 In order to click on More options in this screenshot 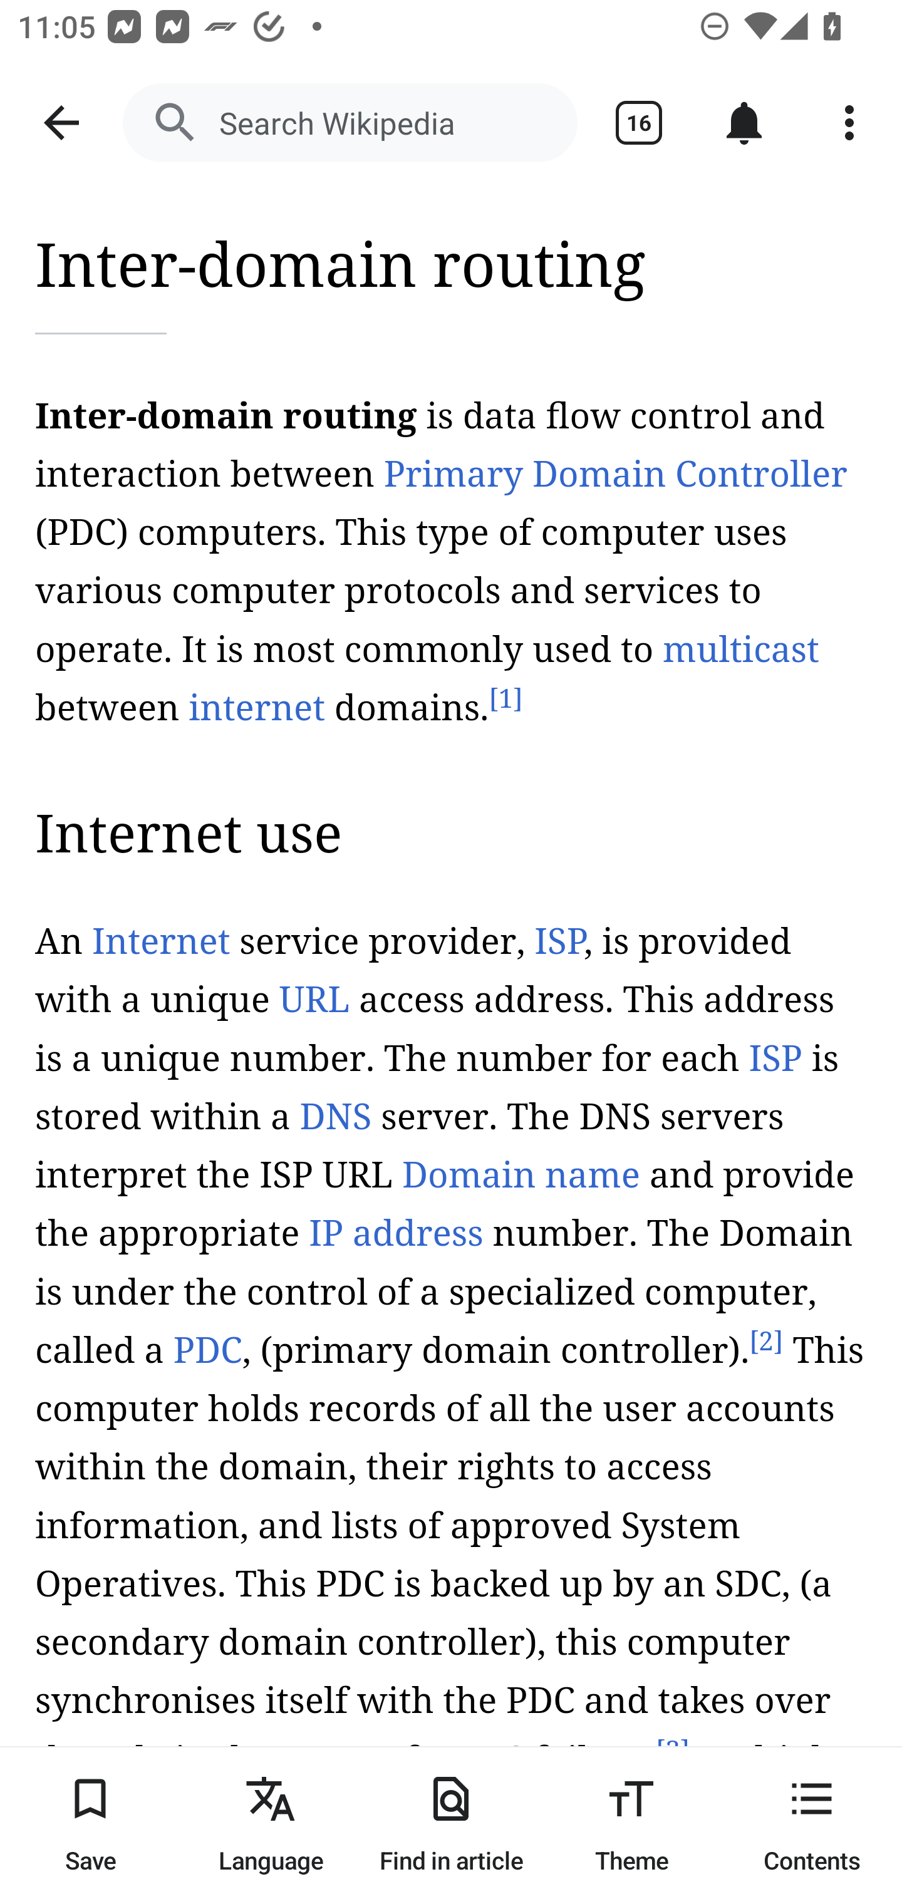, I will do `click(849, 123)`.